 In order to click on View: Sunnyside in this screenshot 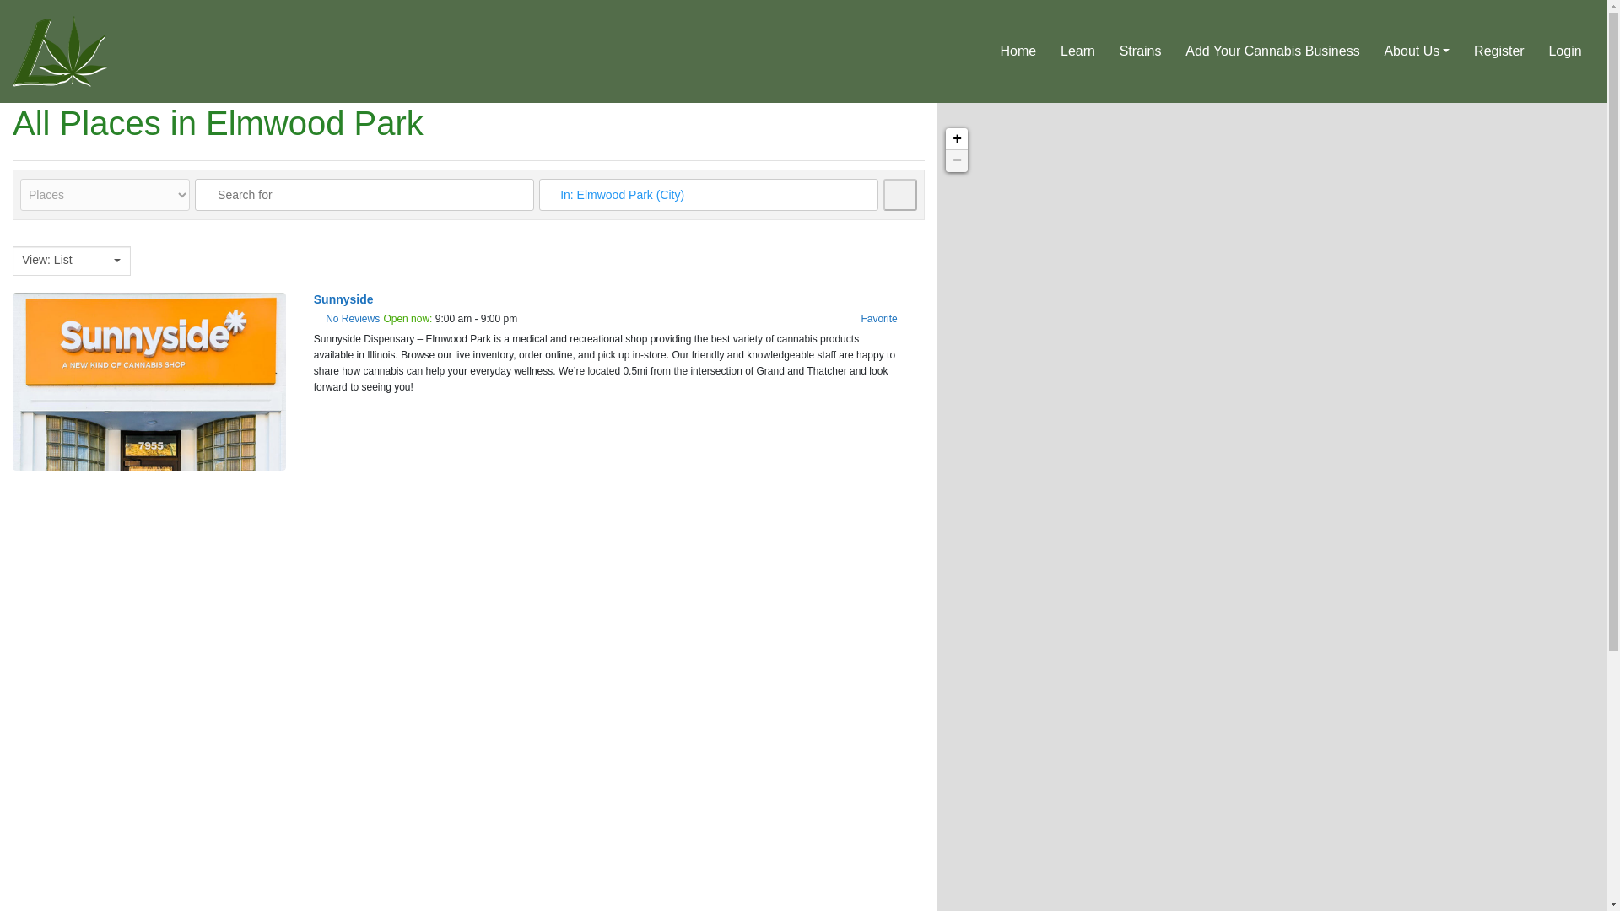, I will do `click(344, 299)`.